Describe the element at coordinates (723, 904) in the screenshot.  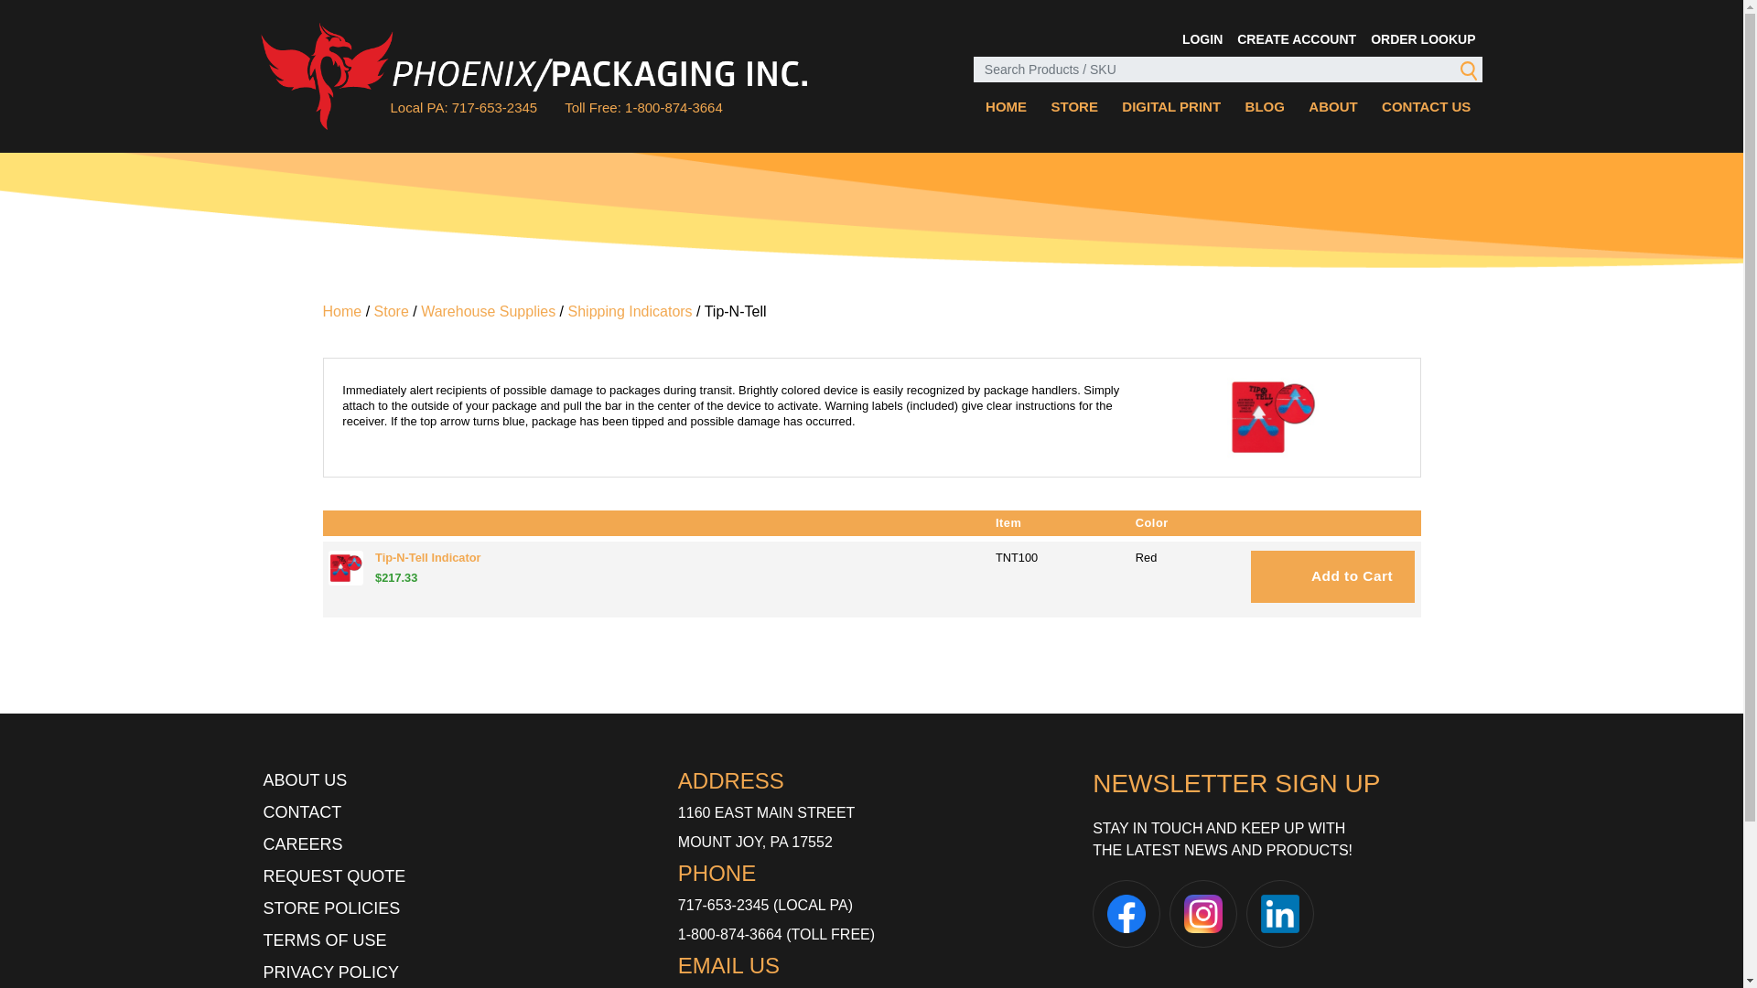
I see `717-653-2345` at that location.